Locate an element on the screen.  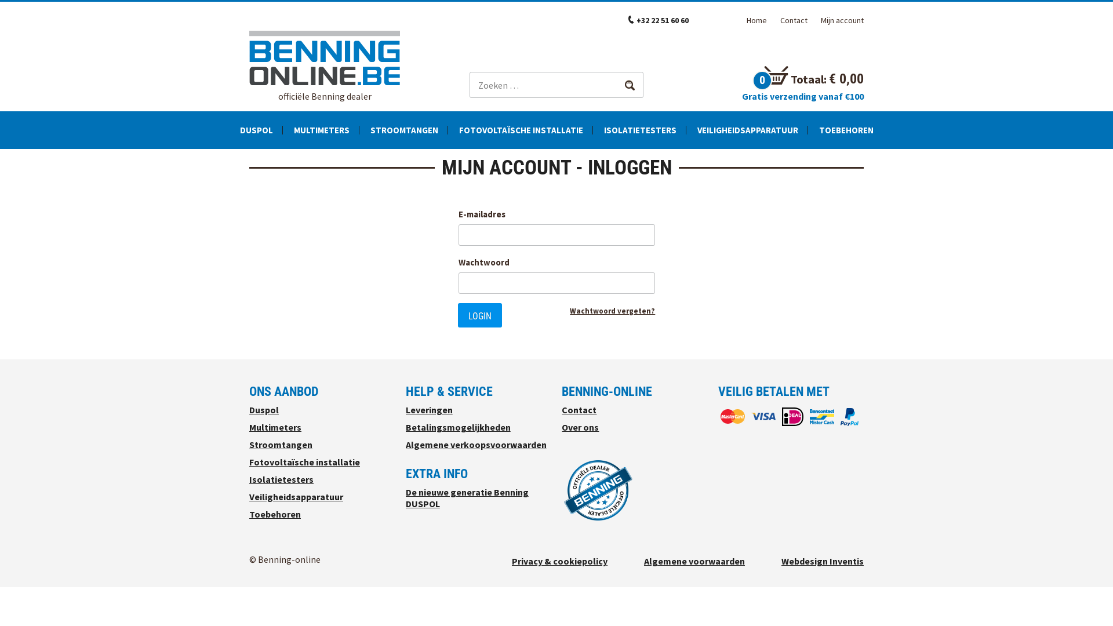
ISOLATIETESTERS is located at coordinates (640, 130).